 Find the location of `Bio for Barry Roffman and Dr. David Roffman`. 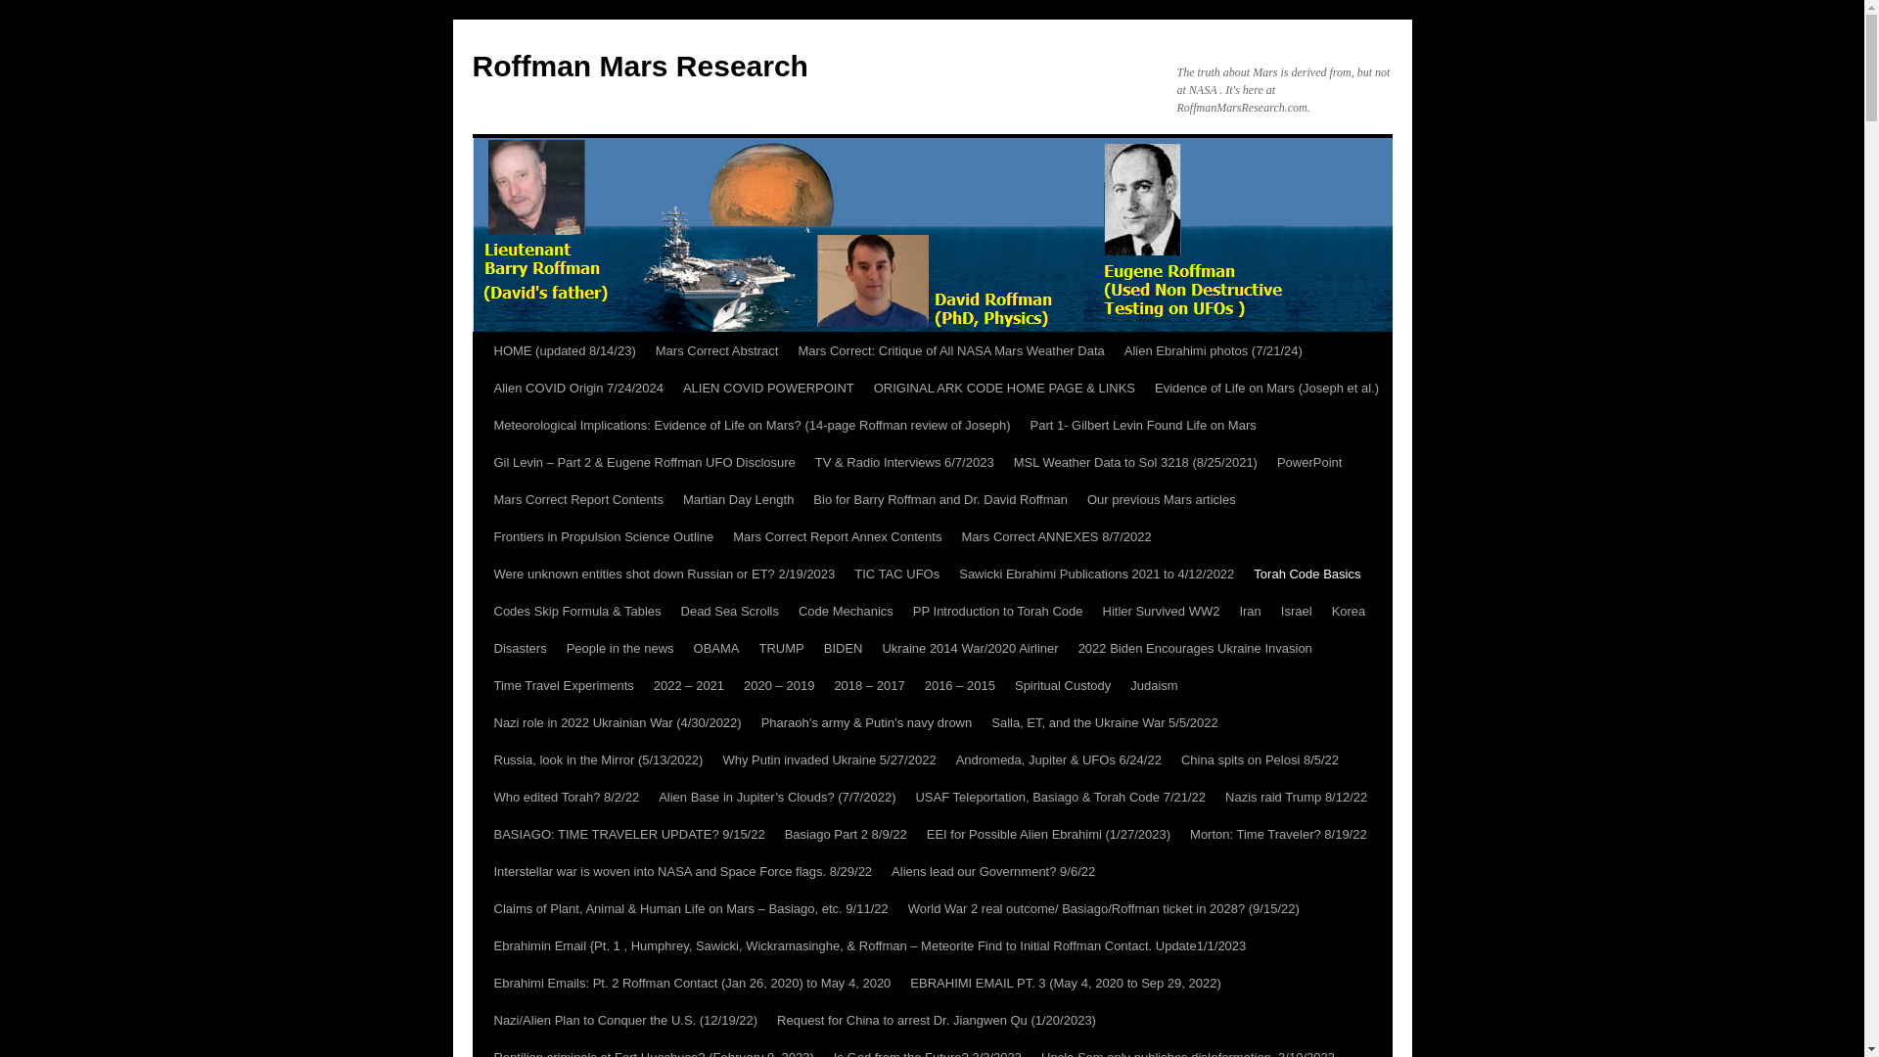

Bio for Barry Roffman and Dr. David Roffman is located at coordinates (939, 500).